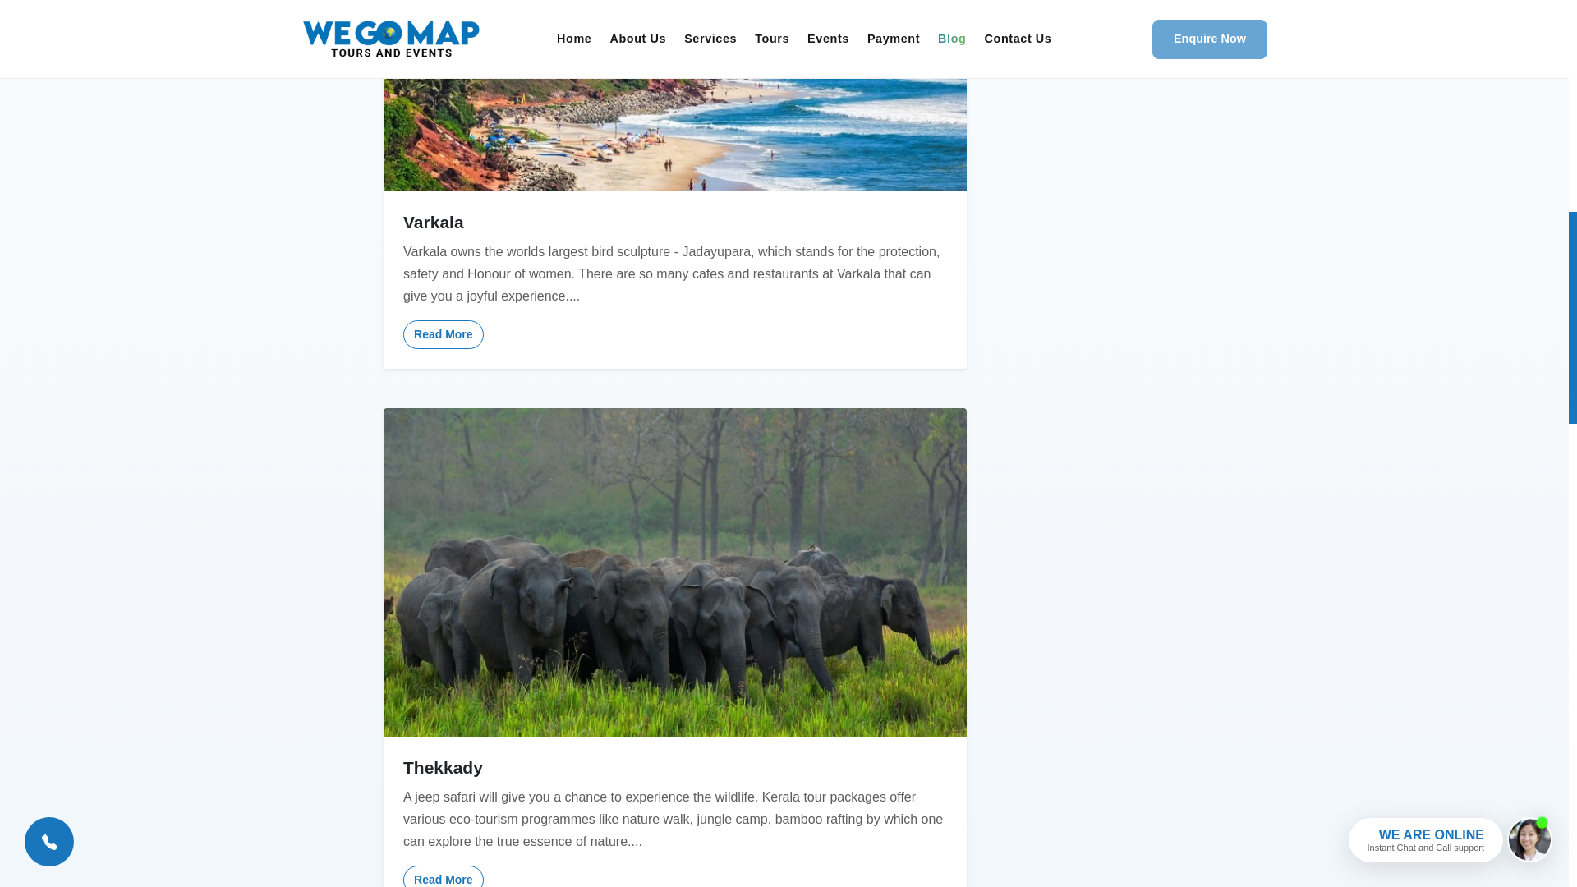 The image size is (1577, 887). Describe the element at coordinates (444, 876) in the screenshot. I see `Read More` at that location.